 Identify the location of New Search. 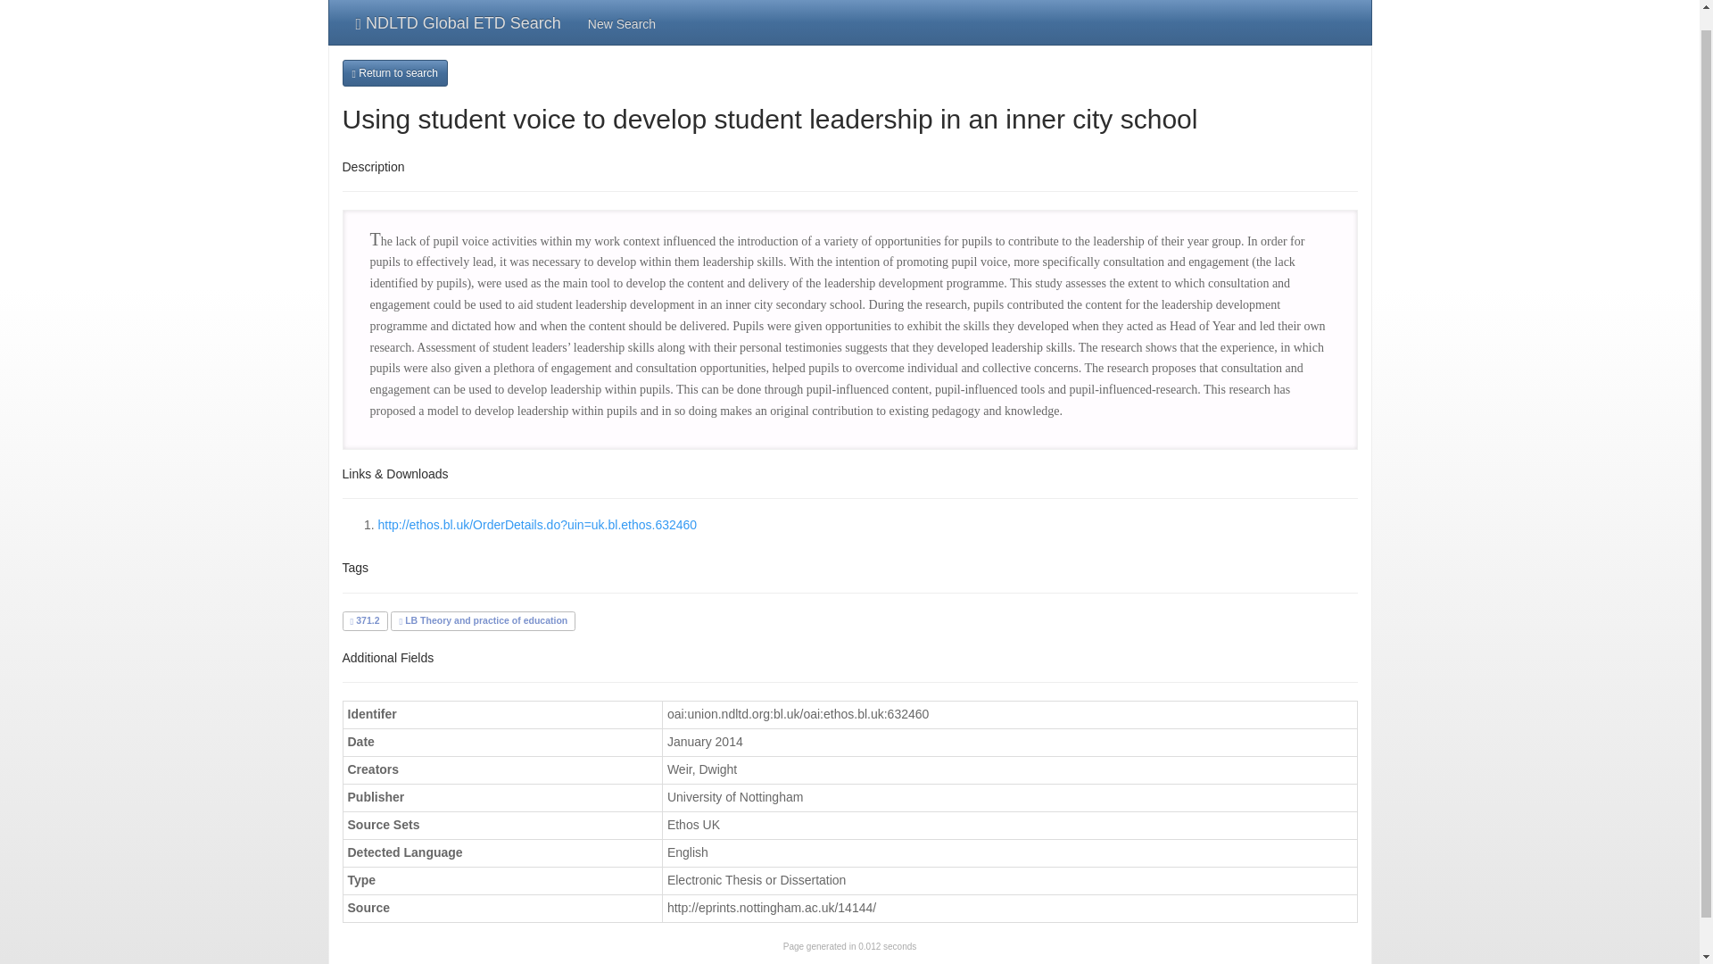
(621, 21).